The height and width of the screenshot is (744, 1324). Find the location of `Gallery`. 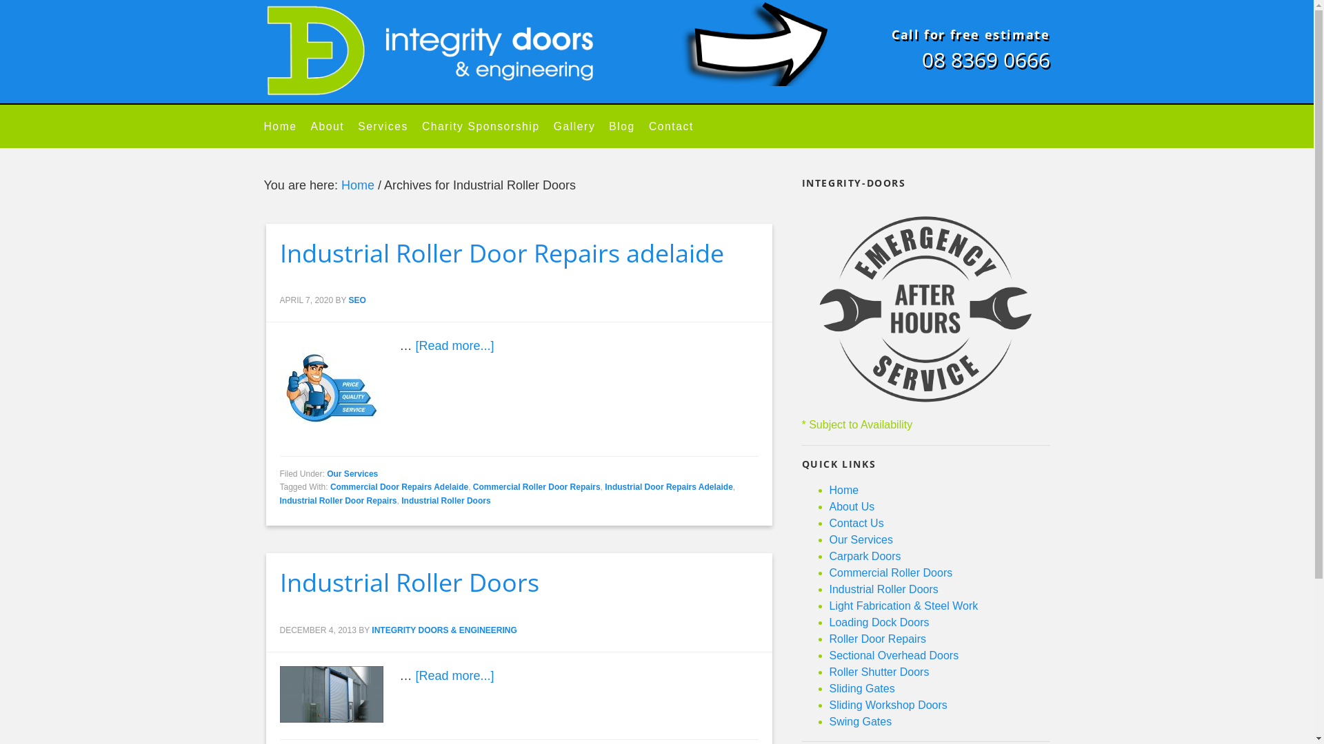

Gallery is located at coordinates (582, 127).